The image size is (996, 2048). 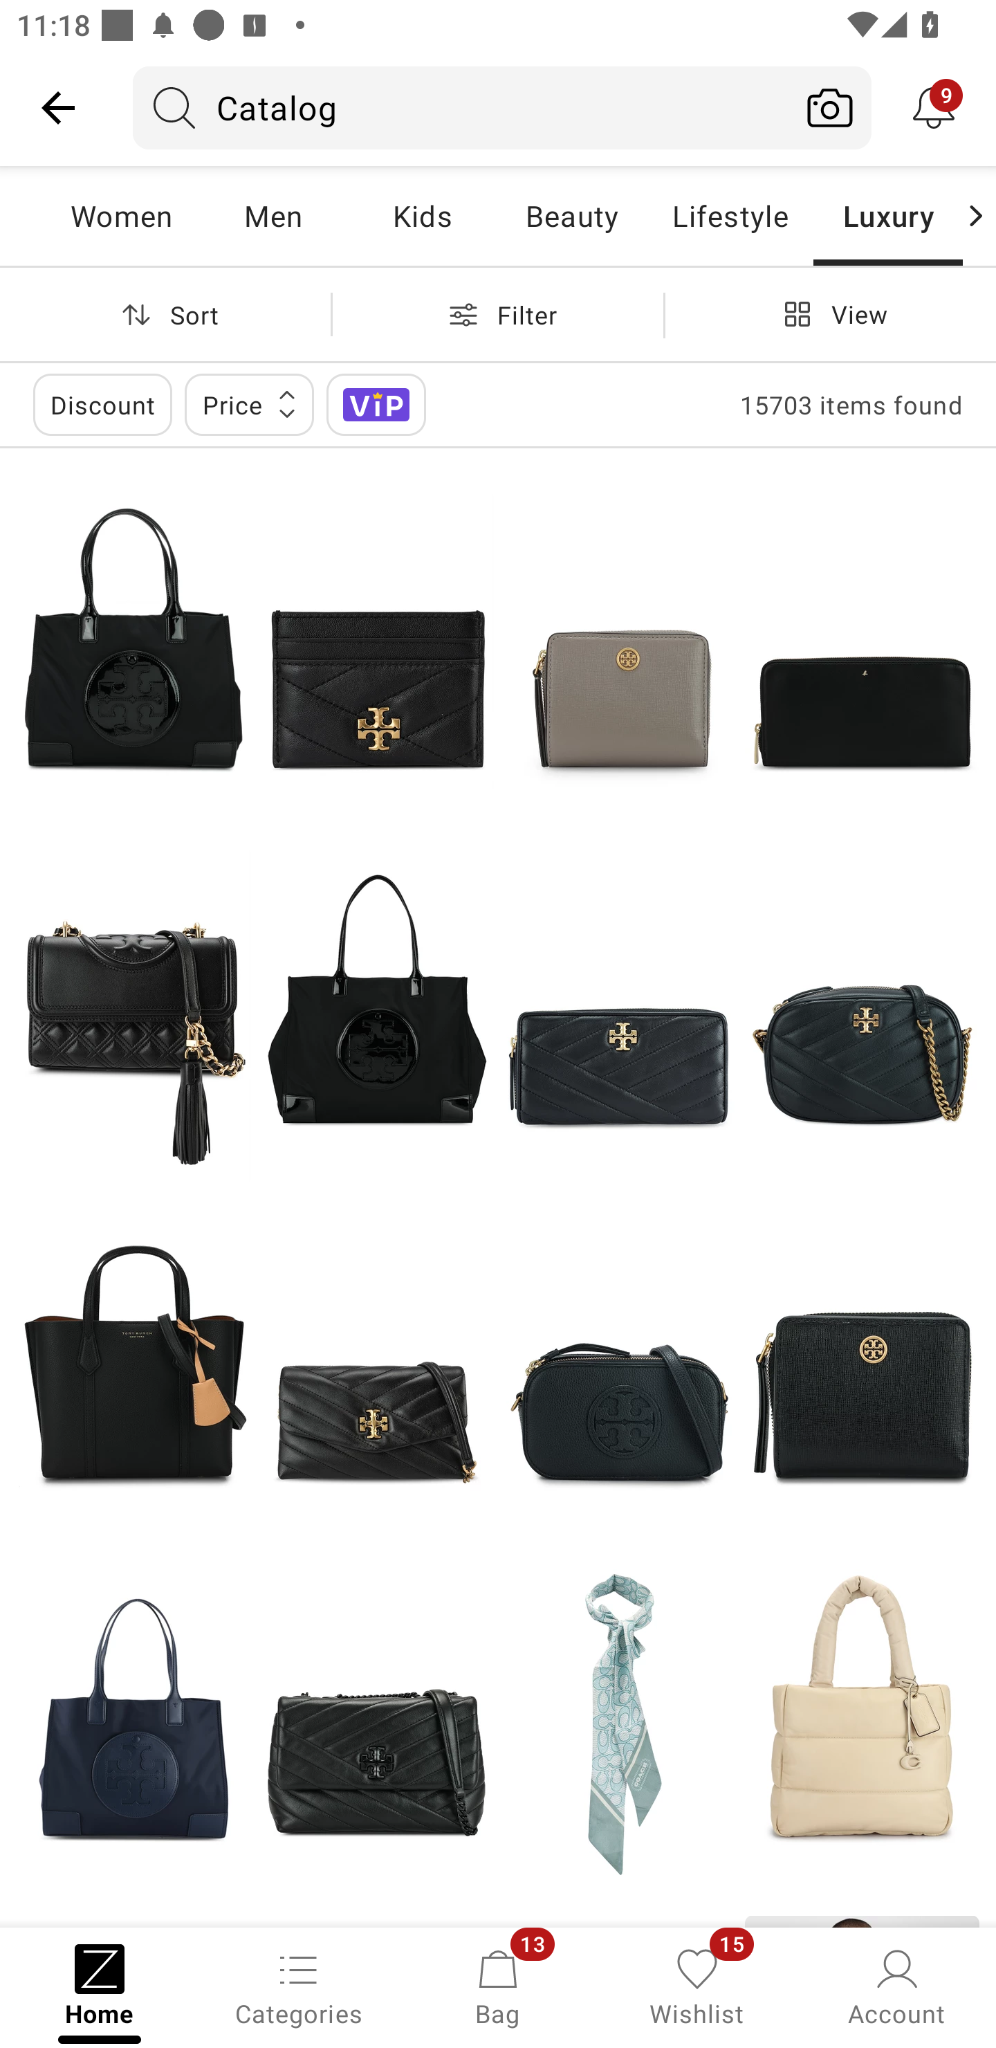 I want to click on Categories, so click(x=299, y=1986).